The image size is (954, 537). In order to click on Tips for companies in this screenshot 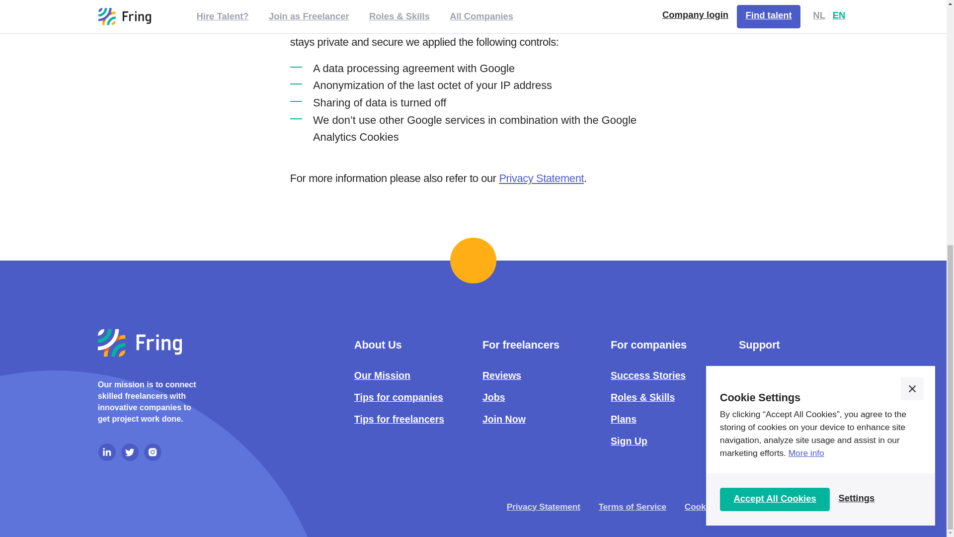, I will do `click(398, 398)`.